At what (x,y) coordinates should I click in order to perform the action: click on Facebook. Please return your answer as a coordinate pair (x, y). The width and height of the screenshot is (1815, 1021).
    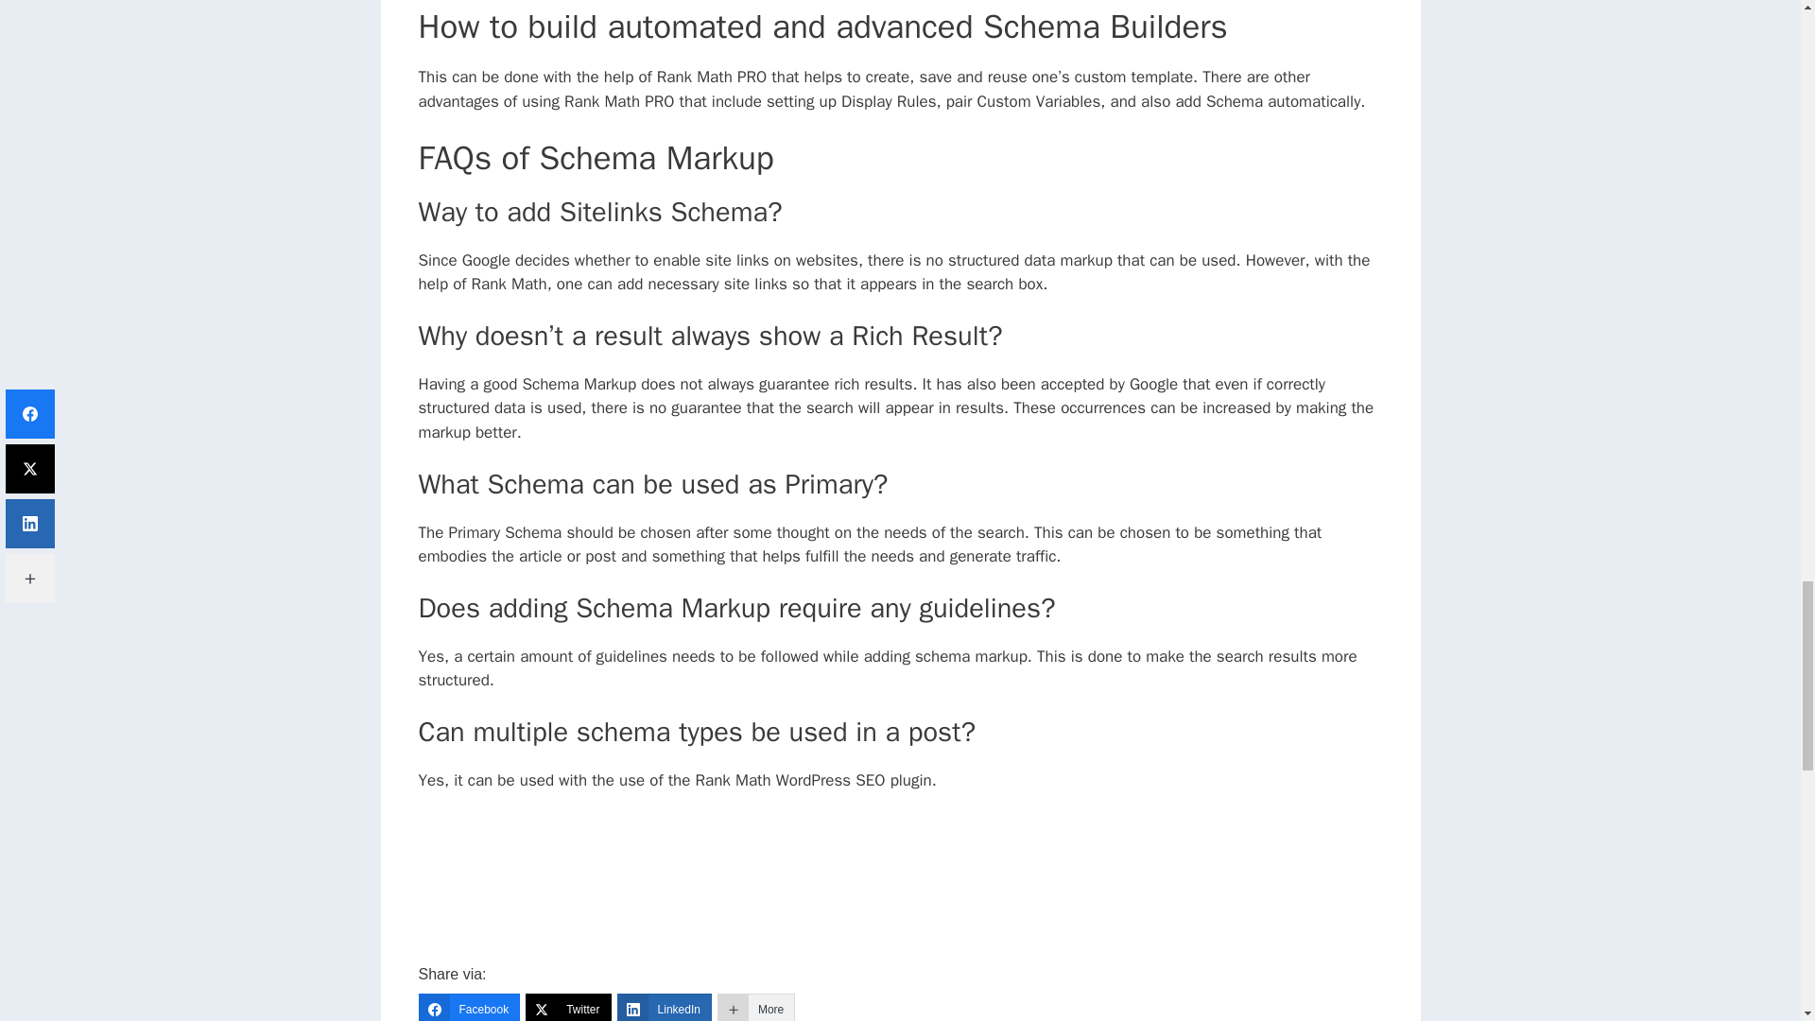
    Looking at the image, I should click on (468, 1007).